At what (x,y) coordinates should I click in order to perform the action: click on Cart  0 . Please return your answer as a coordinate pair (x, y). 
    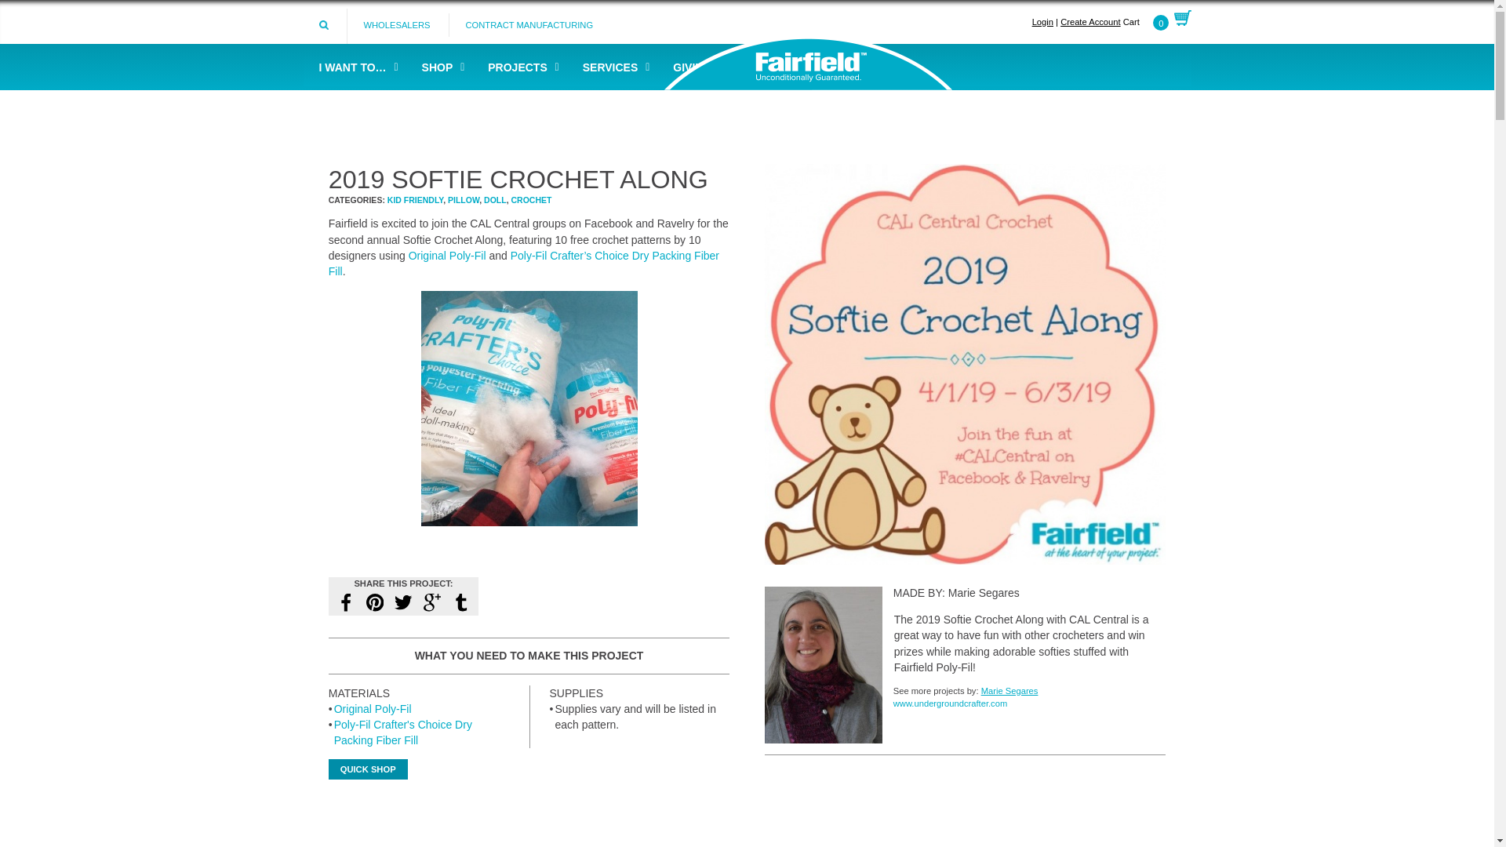
    Looking at the image, I should click on (1157, 21).